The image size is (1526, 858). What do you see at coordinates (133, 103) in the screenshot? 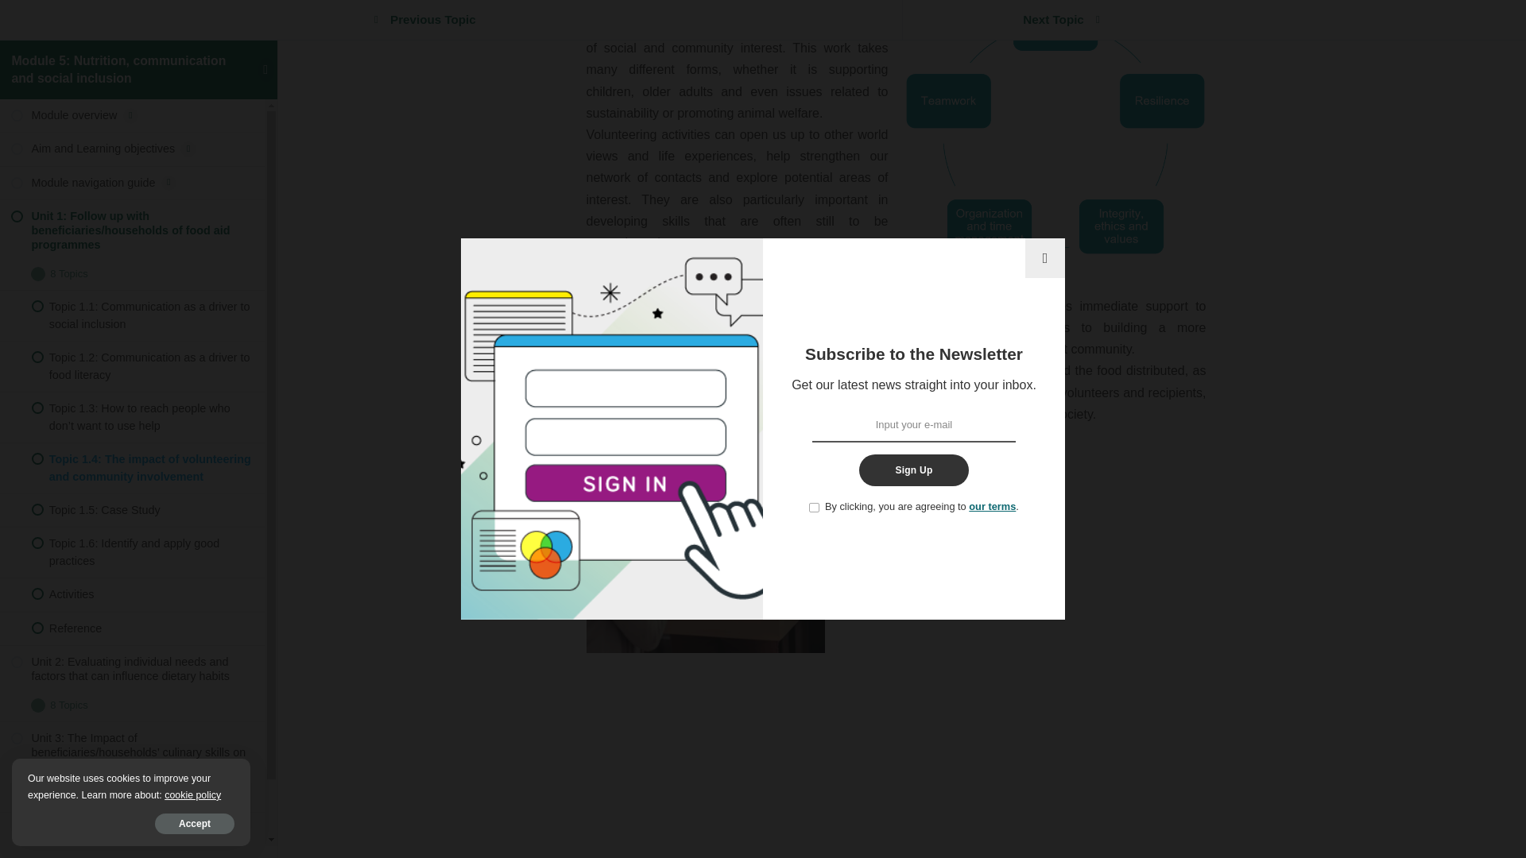
I see `Topic 1.1: Communication as a driver to social inclusion` at bounding box center [133, 103].